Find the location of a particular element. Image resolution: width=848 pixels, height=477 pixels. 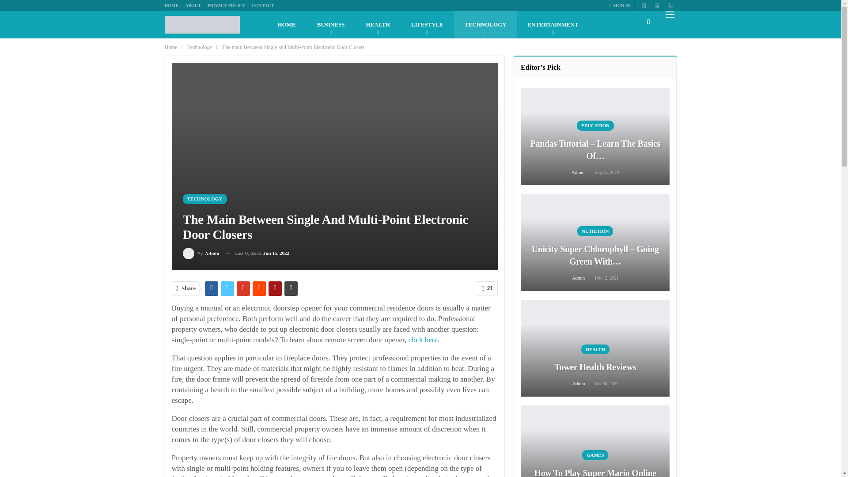

CONTACT is located at coordinates (263, 5).